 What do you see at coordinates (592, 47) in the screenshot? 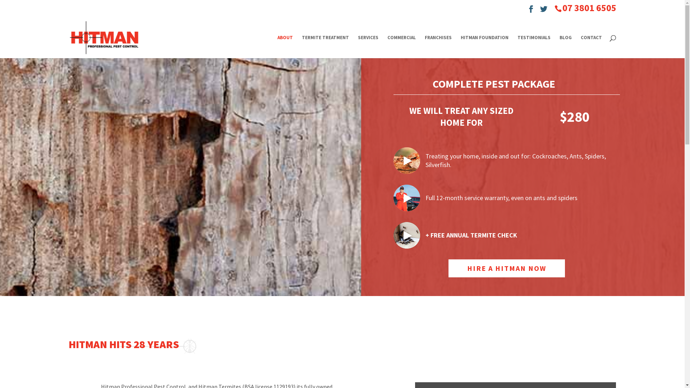
I see `CONTACT` at bounding box center [592, 47].